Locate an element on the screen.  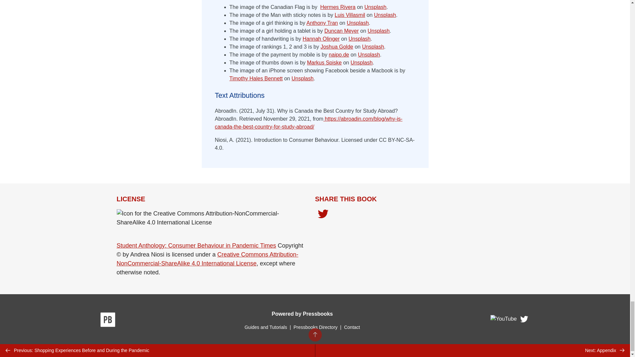
Share on Twitter is located at coordinates (323, 214).